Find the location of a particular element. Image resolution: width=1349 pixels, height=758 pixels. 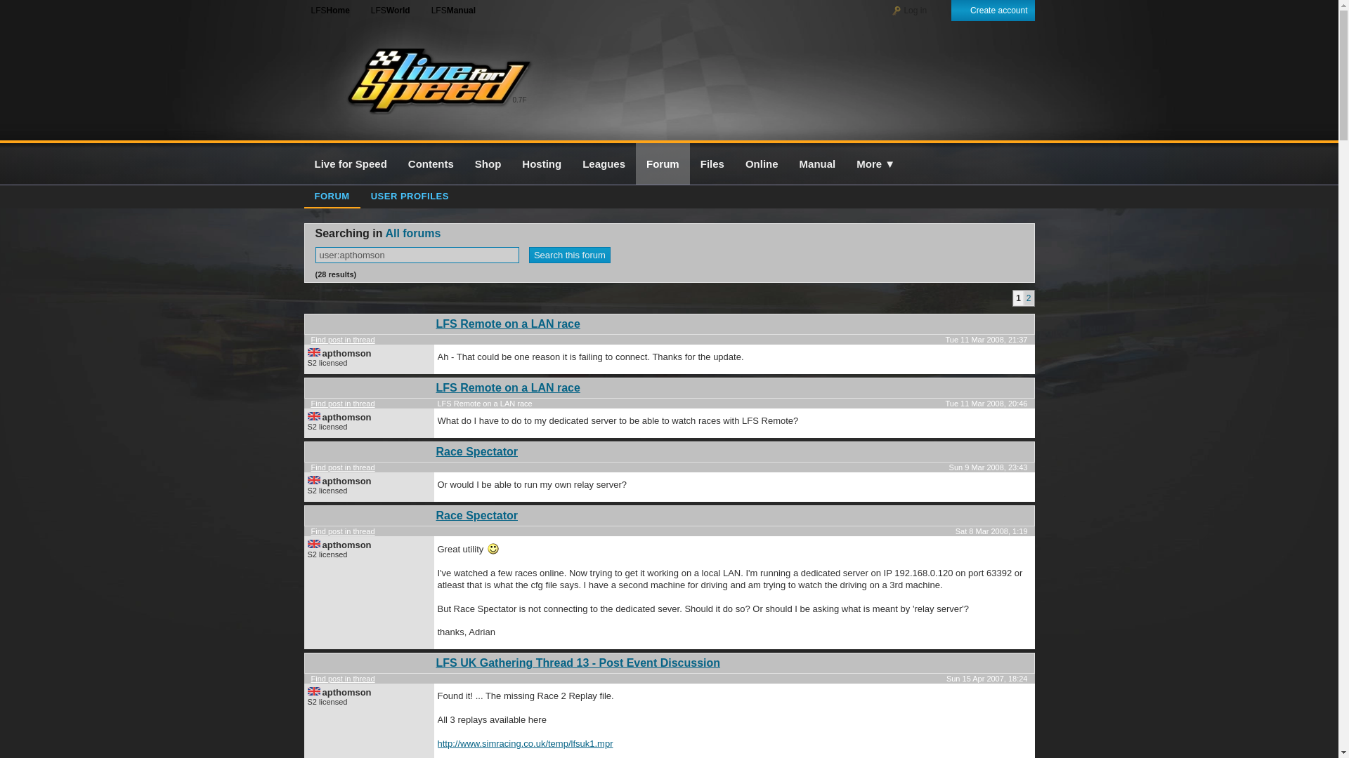

Sun, 15 Apr 2007 10:24 UTC is located at coordinates (987, 679).